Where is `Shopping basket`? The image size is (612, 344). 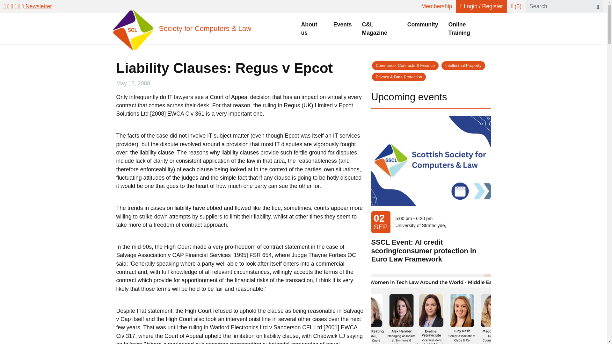
Shopping basket is located at coordinates (516, 6).